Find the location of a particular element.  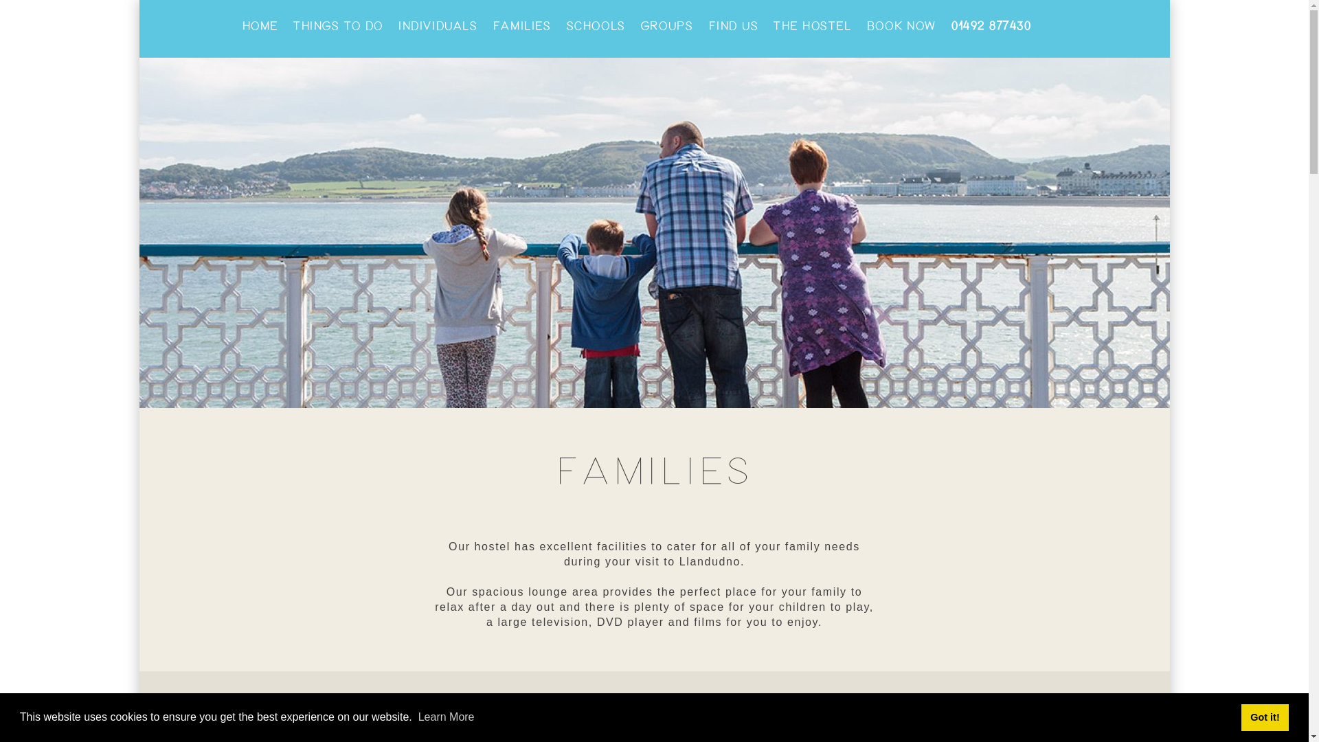

INDIVIDUALS is located at coordinates (438, 26).